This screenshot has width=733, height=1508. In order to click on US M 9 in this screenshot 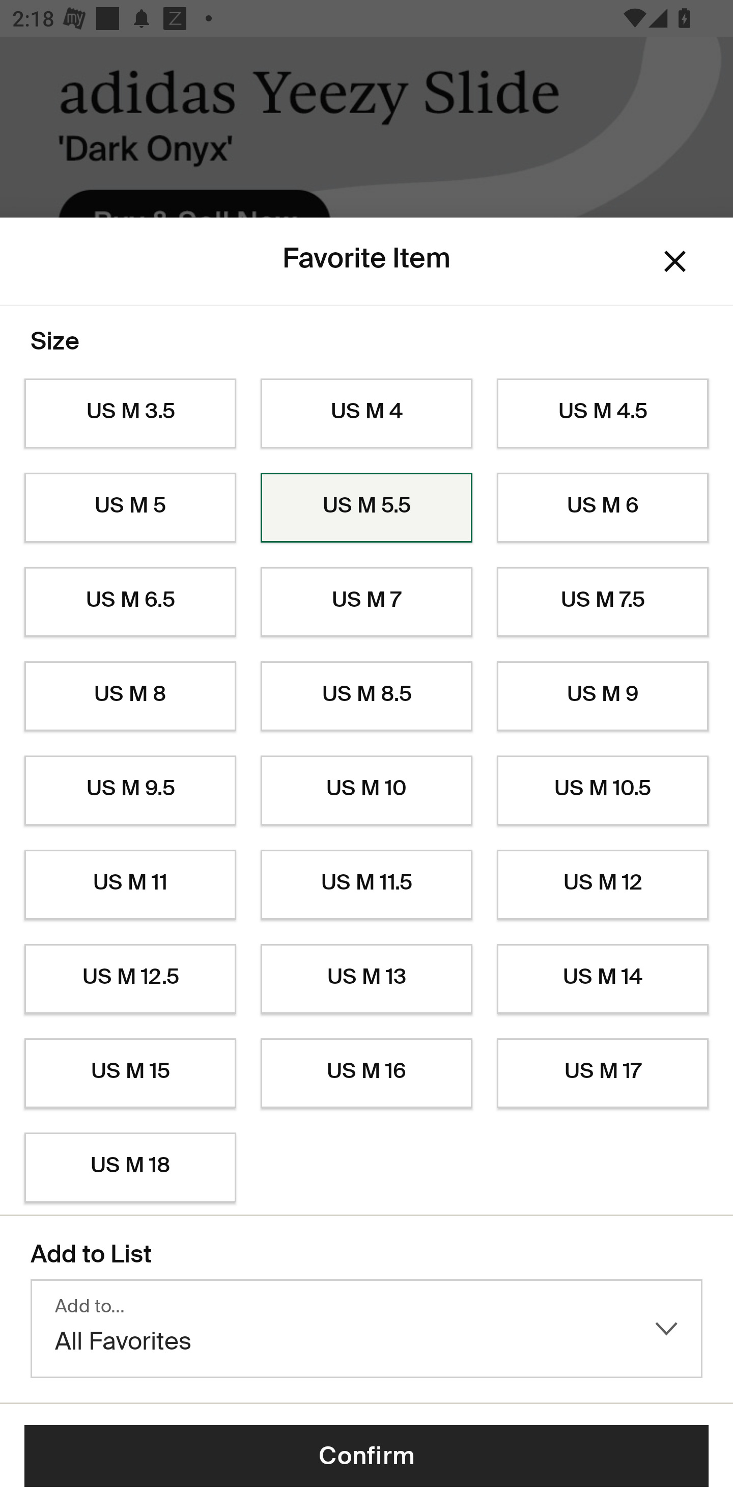, I will do `click(603, 696)`.